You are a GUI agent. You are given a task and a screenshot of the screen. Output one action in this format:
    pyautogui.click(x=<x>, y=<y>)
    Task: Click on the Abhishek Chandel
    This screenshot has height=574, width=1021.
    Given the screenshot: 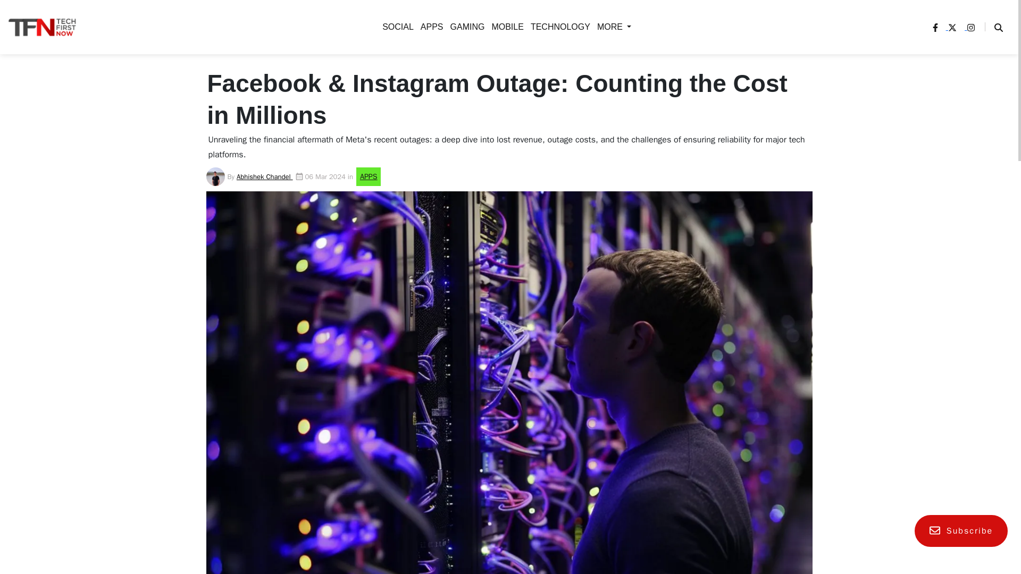 What is the action you would take?
    pyautogui.click(x=265, y=176)
    